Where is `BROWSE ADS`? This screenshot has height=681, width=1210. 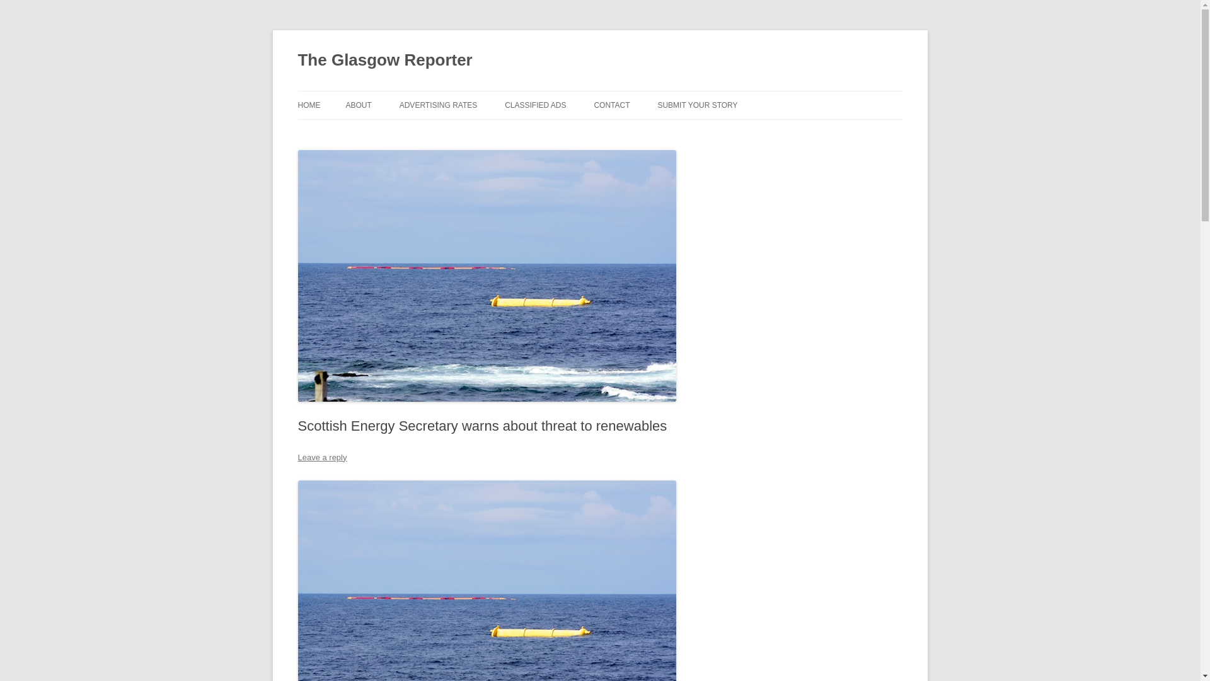
BROWSE ADS is located at coordinates (567, 132).